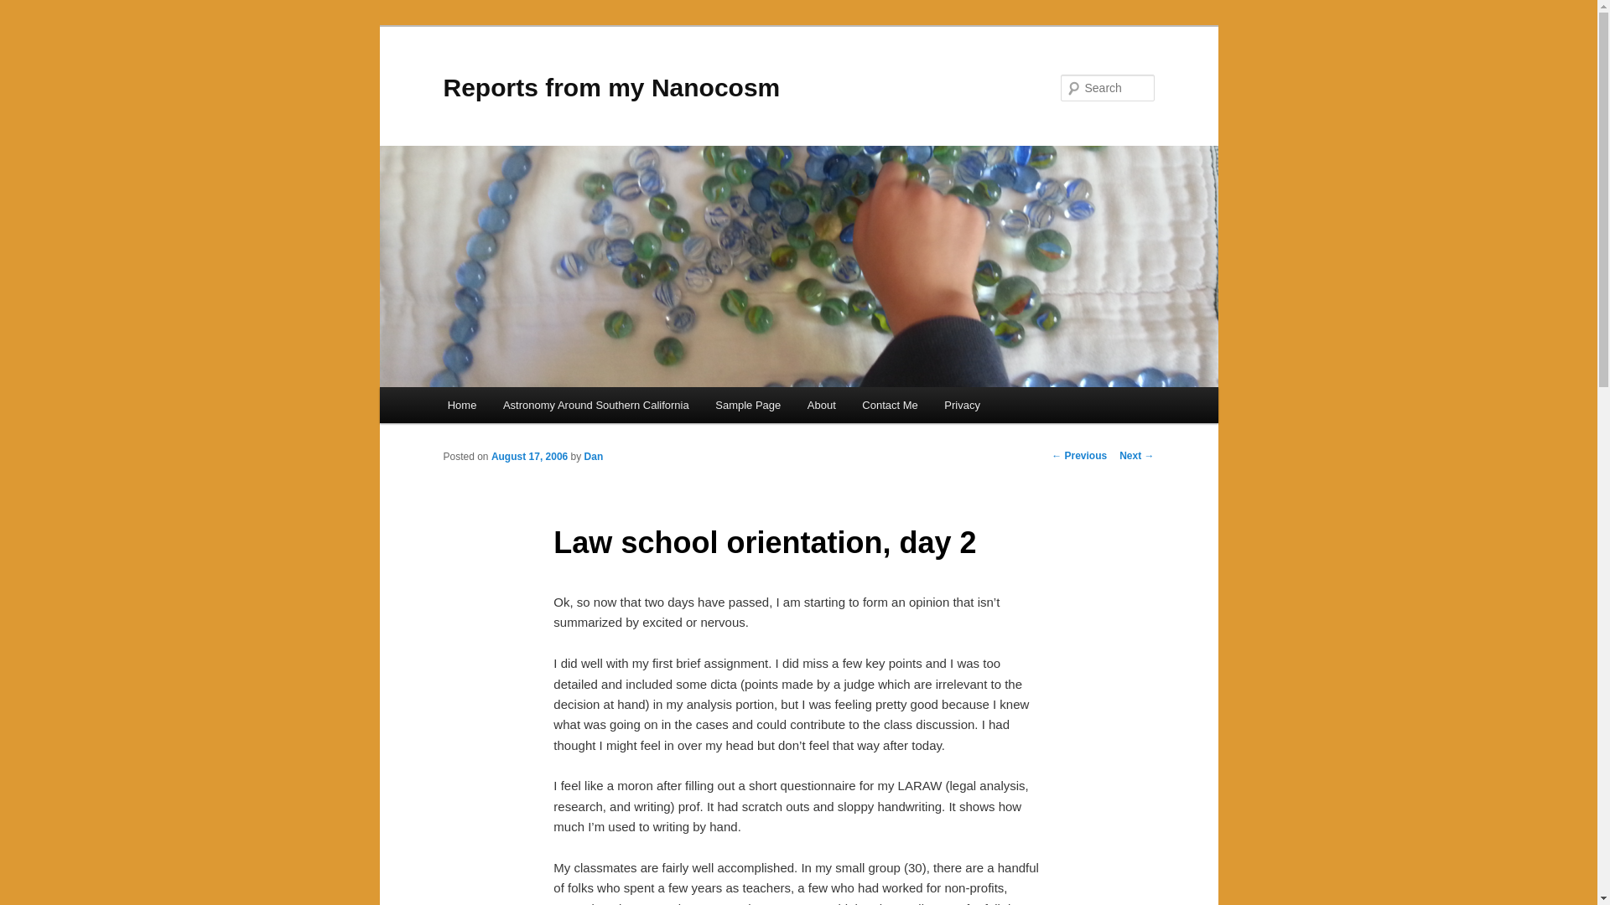 Image resolution: width=1610 pixels, height=905 pixels. I want to click on 7:53 pm, so click(529, 456).